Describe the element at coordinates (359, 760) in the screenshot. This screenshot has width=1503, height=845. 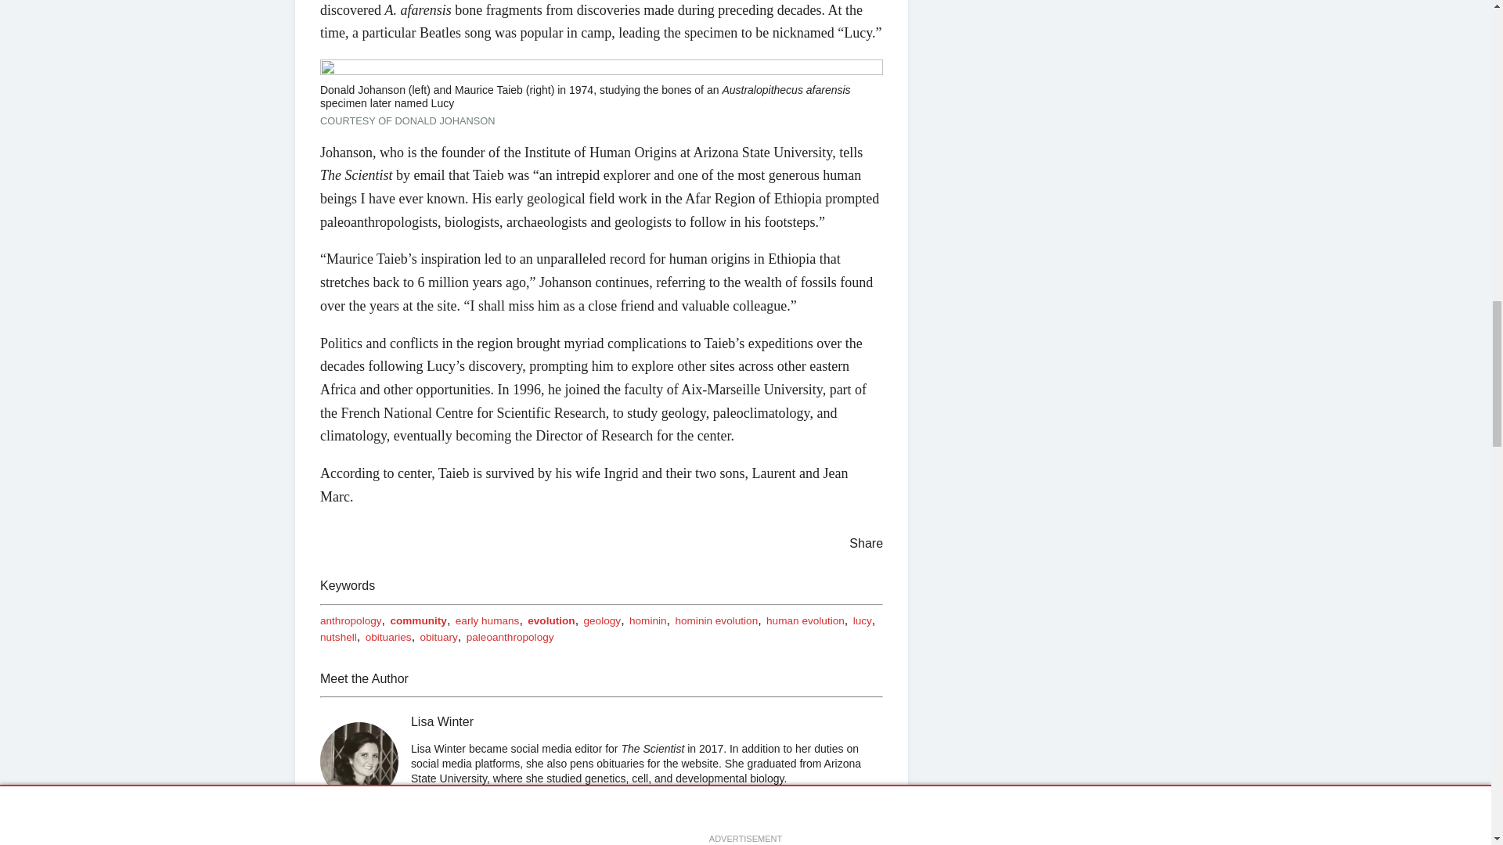
I see `Lisa Winter` at that location.